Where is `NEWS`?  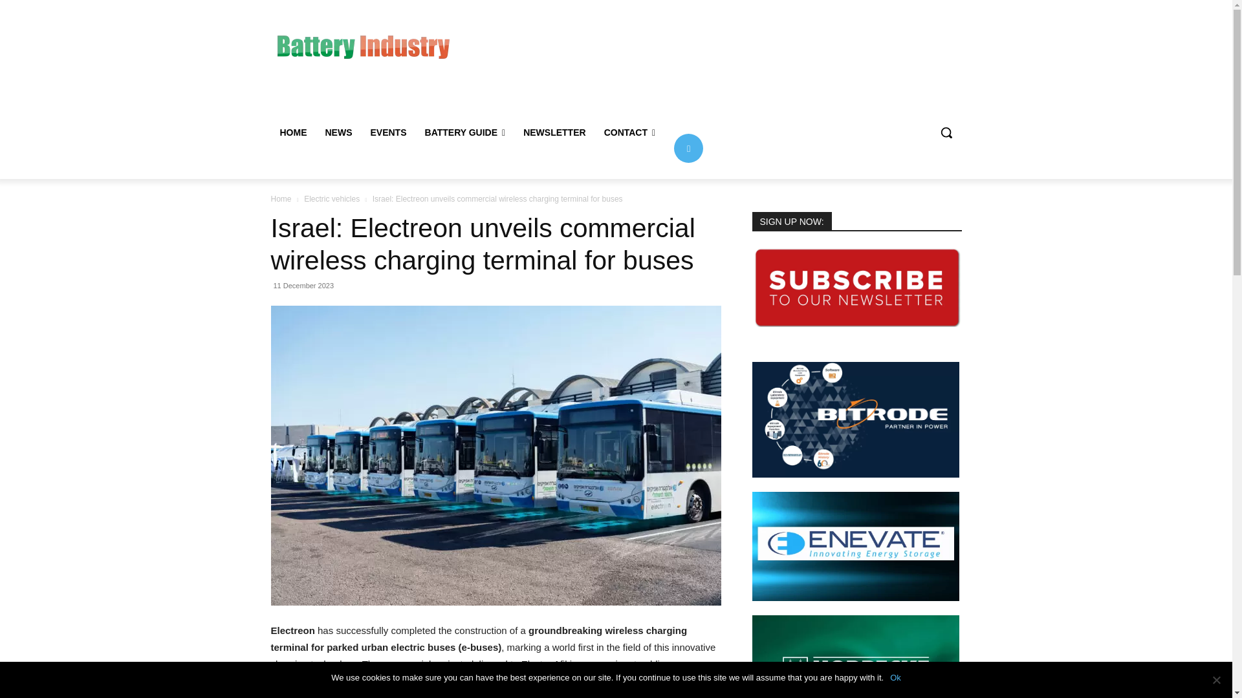
NEWS is located at coordinates (338, 132).